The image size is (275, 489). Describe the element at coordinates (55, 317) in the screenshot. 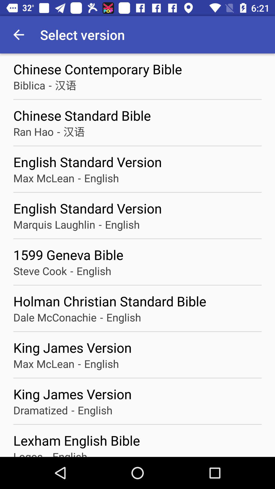

I see `launch the item above the king james version icon` at that location.